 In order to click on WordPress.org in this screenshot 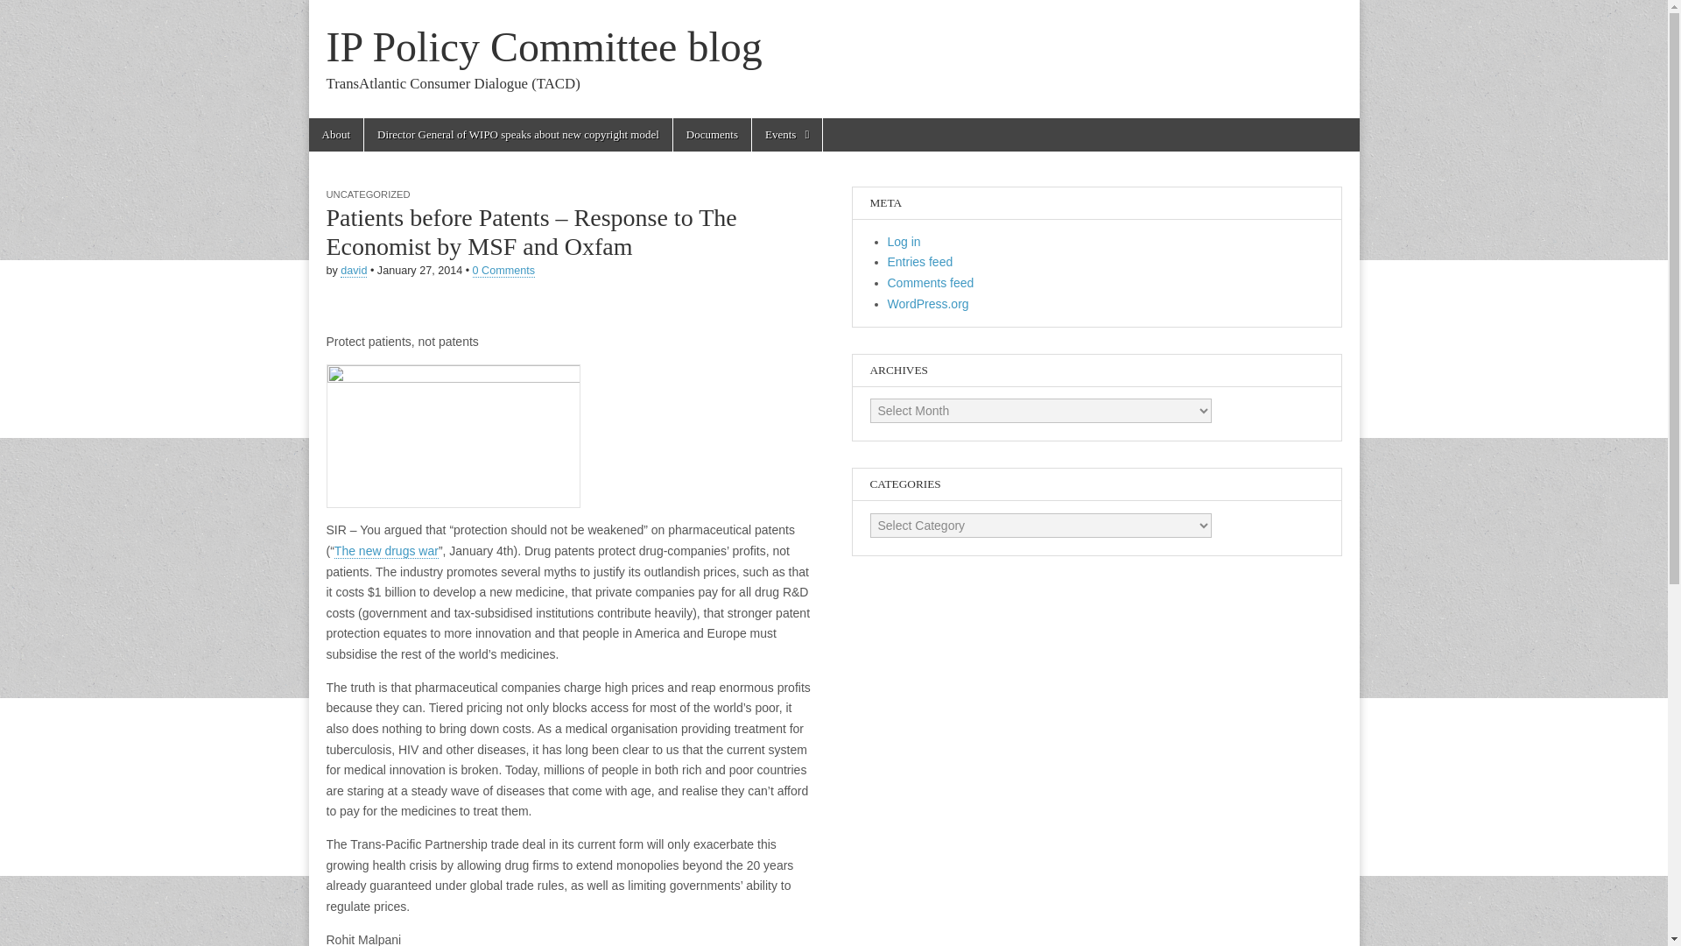, I will do `click(928, 304)`.